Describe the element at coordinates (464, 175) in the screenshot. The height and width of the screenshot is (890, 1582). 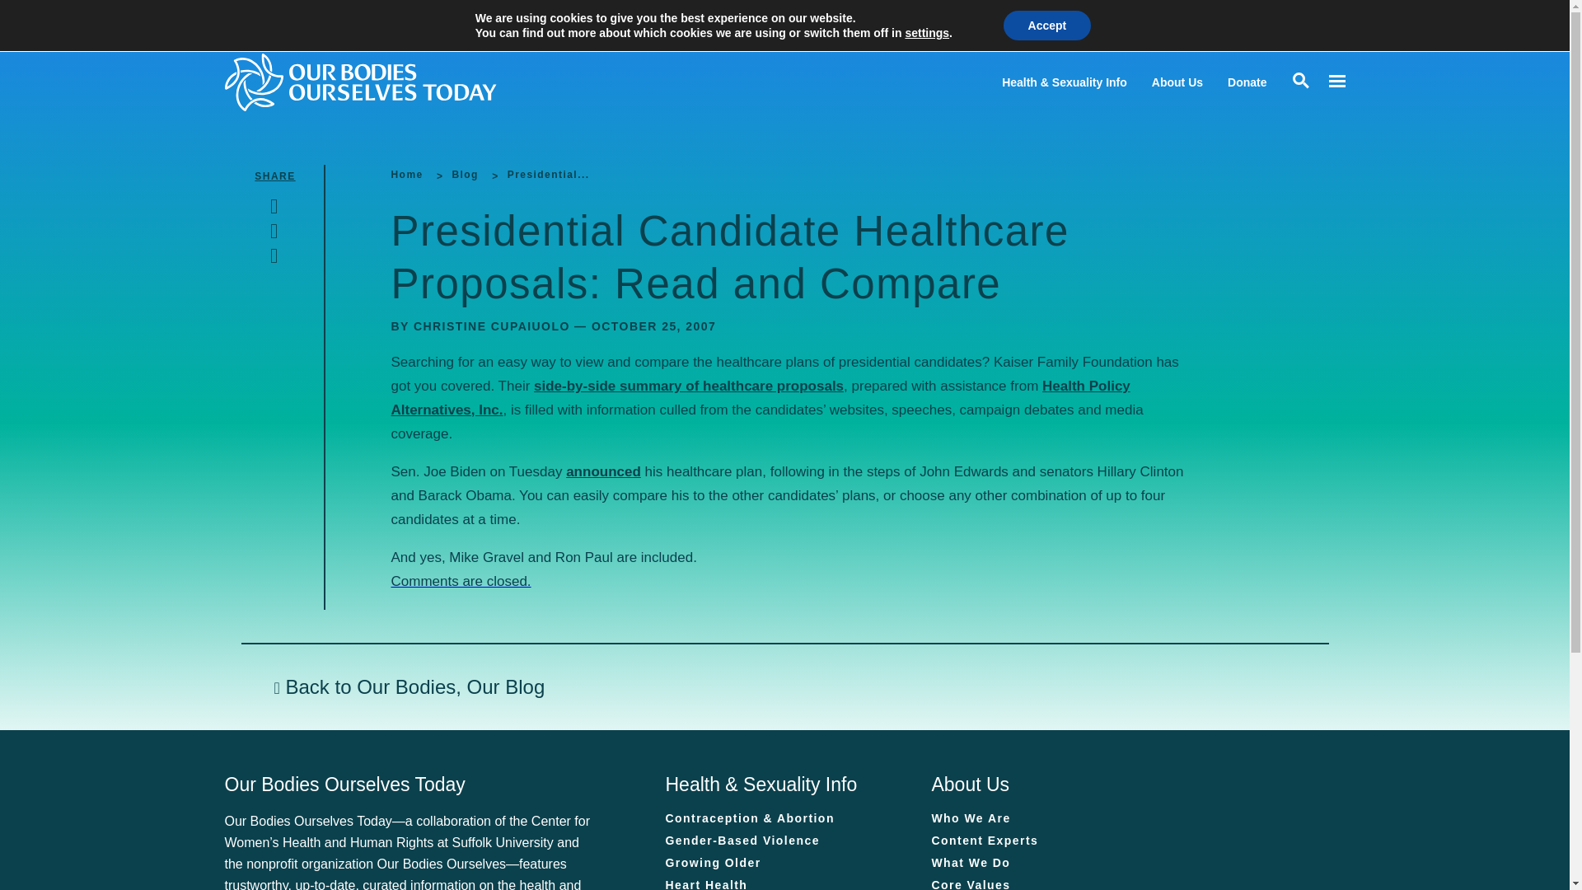
I see `Blog` at that location.